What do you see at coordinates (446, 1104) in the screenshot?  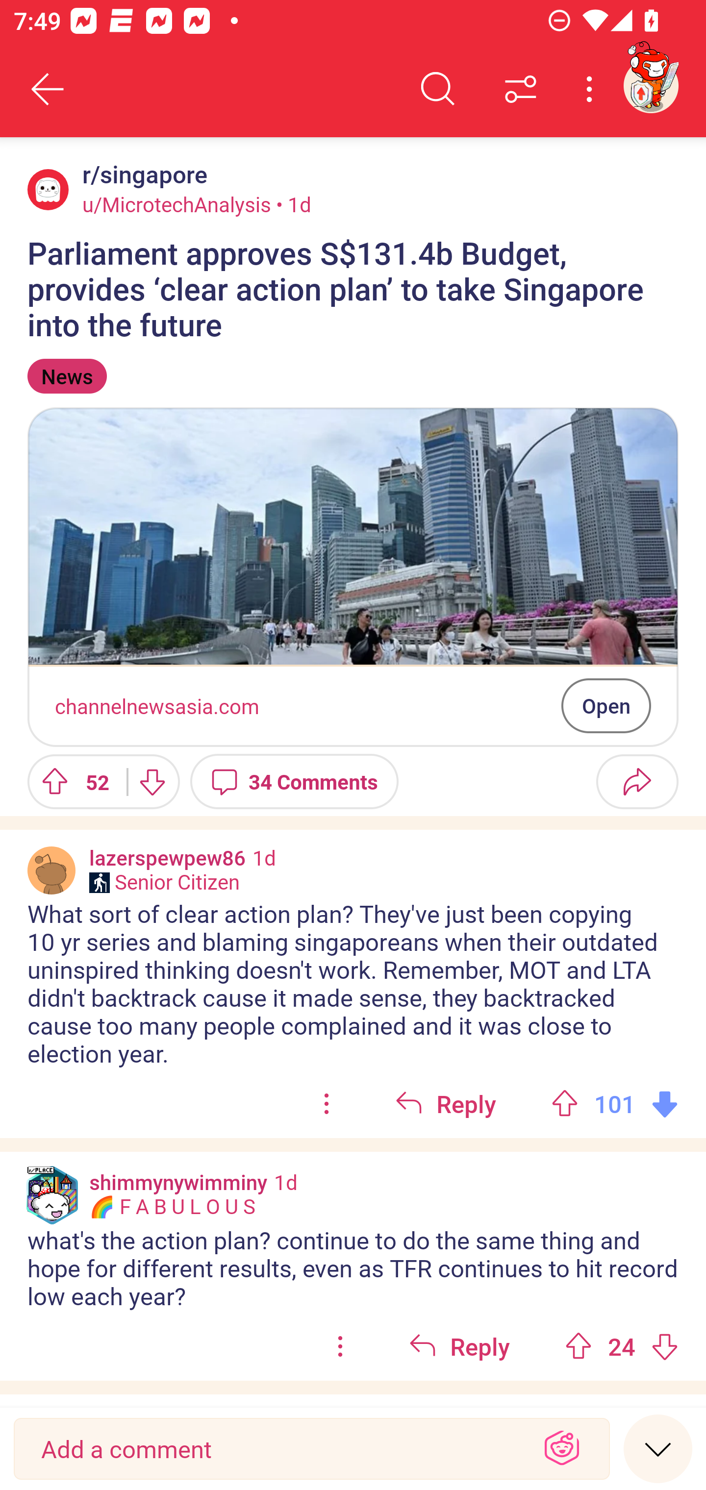 I see `Reply` at bounding box center [446, 1104].